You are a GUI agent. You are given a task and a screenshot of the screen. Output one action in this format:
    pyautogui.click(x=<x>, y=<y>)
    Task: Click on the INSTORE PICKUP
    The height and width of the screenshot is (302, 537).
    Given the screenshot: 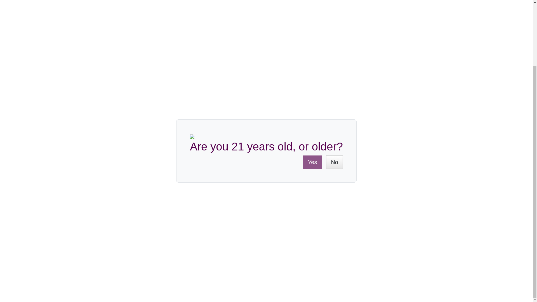 What is the action you would take?
    pyautogui.click(x=236, y=210)
    